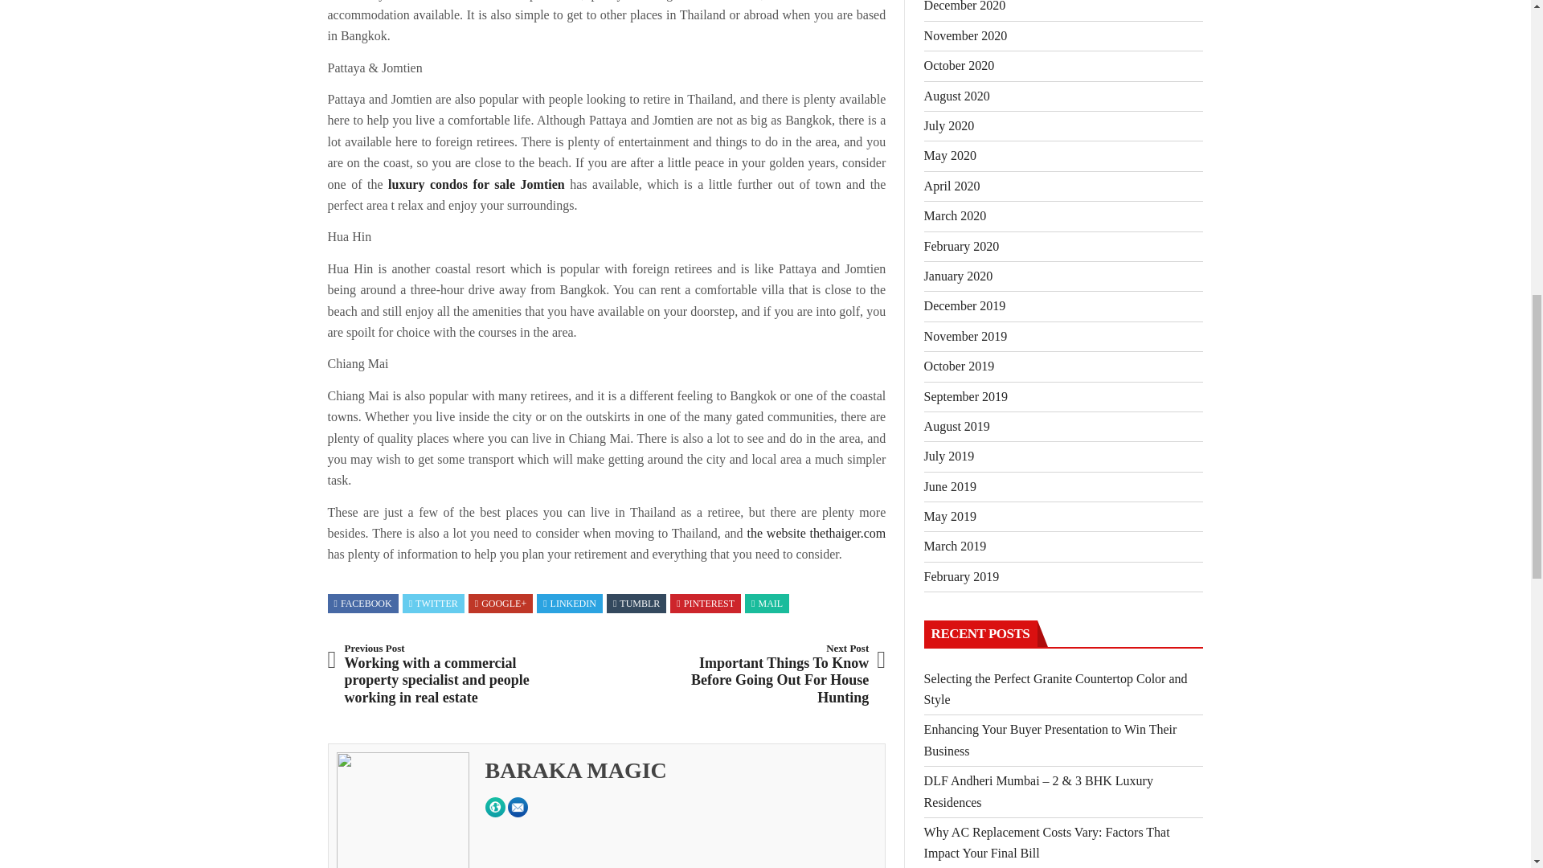  What do you see at coordinates (476, 184) in the screenshot?
I see `luxury condos for sale Jomtien` at bounding box center [476, 184].